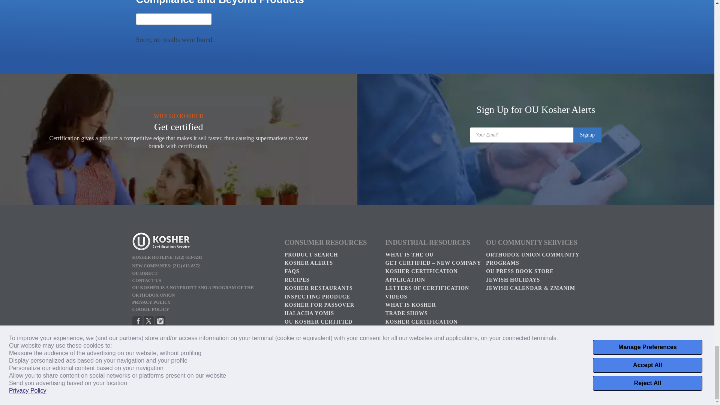 Image resolution: width=720 pixels, height=405 pixels. I want to click on OU Kosher, so click(204, 242).